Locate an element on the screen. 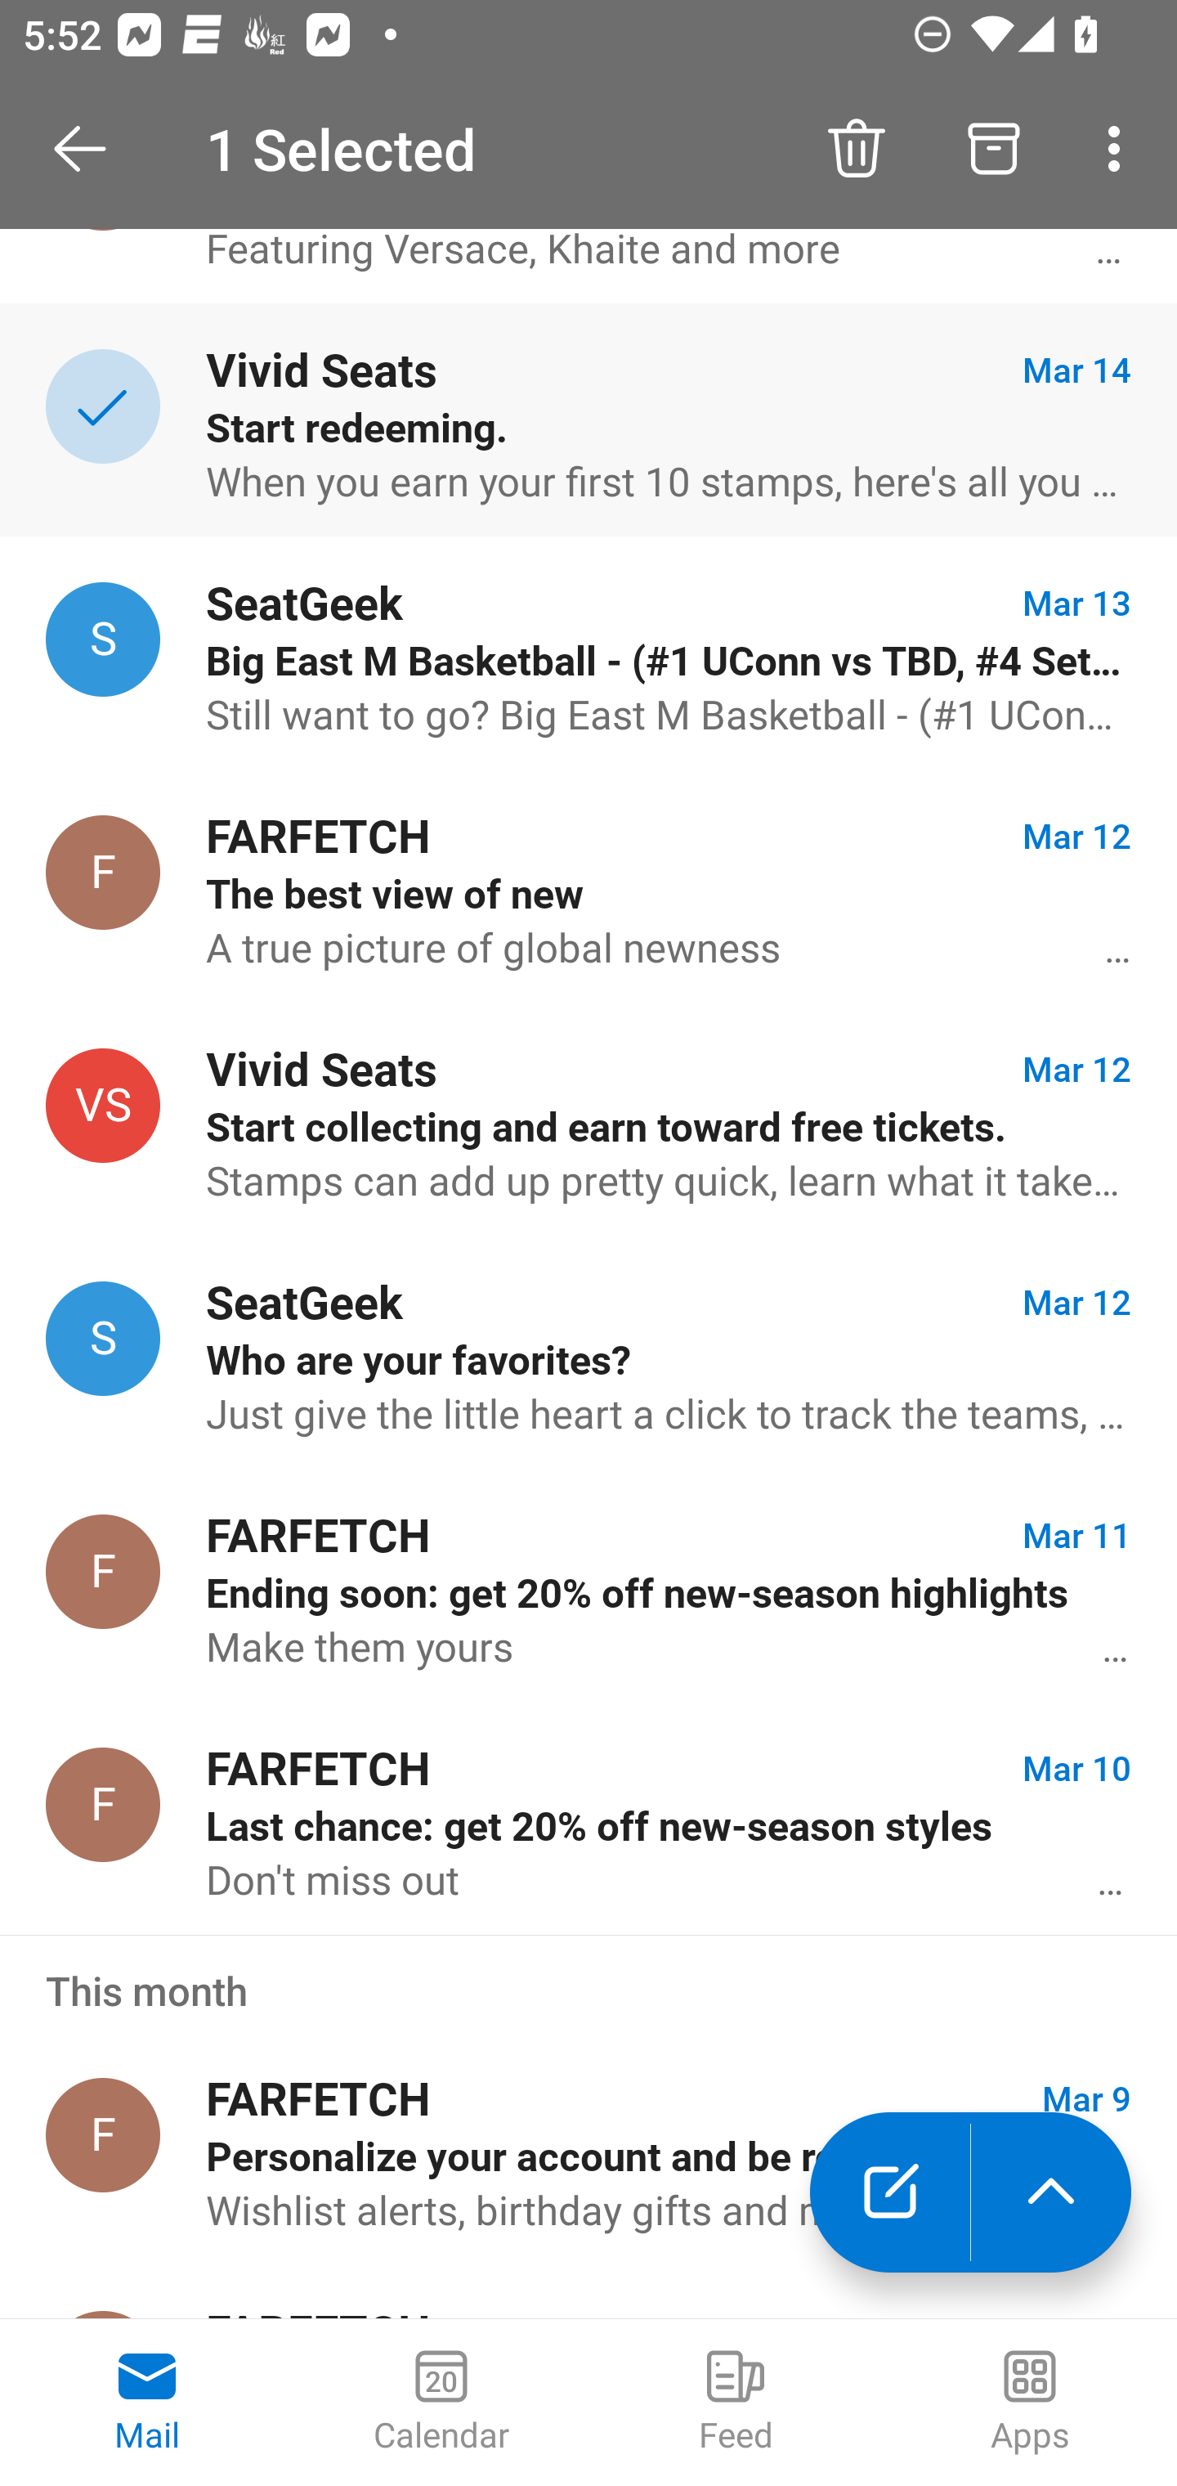 The width and height of the screenshot is (1177, 2486). FARFETCH, farfetch@email.farfetch.com is located at coordinates (103, 872).